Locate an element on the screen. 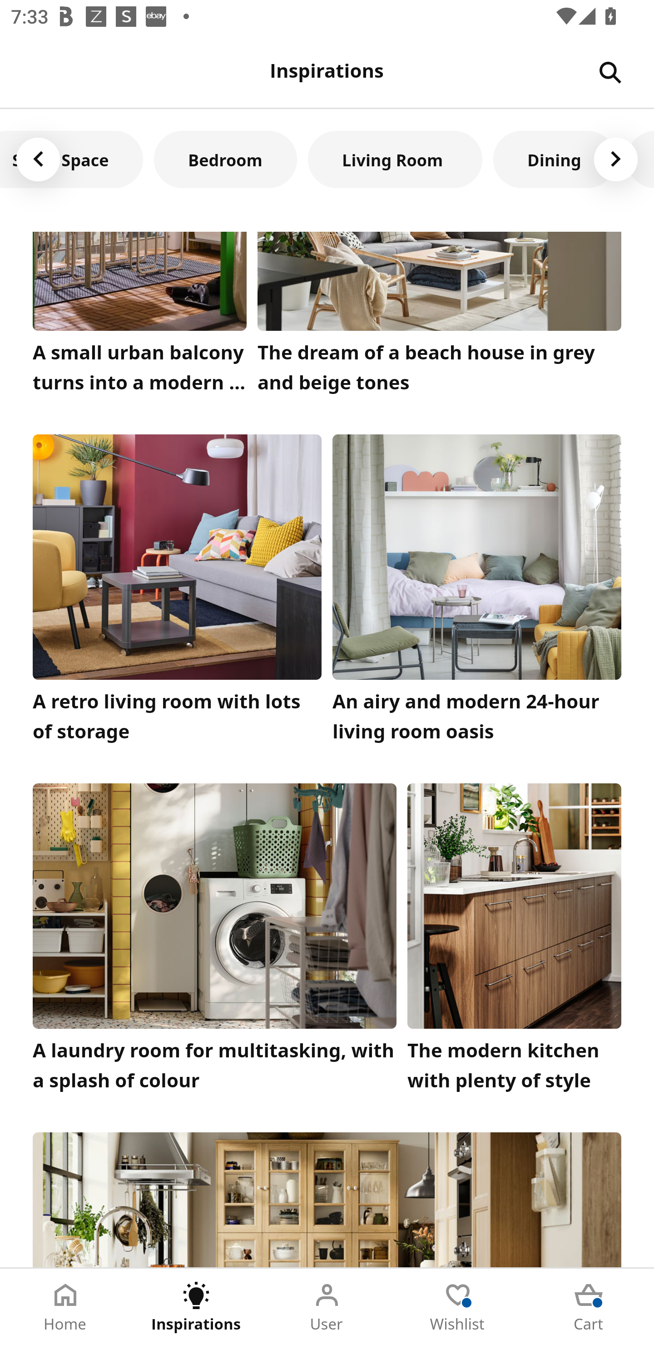 Image resolution: width=654 pixels, height=1345 pixels. Cart
Tab 5 of 5 is located at coordinates (589, 1307).